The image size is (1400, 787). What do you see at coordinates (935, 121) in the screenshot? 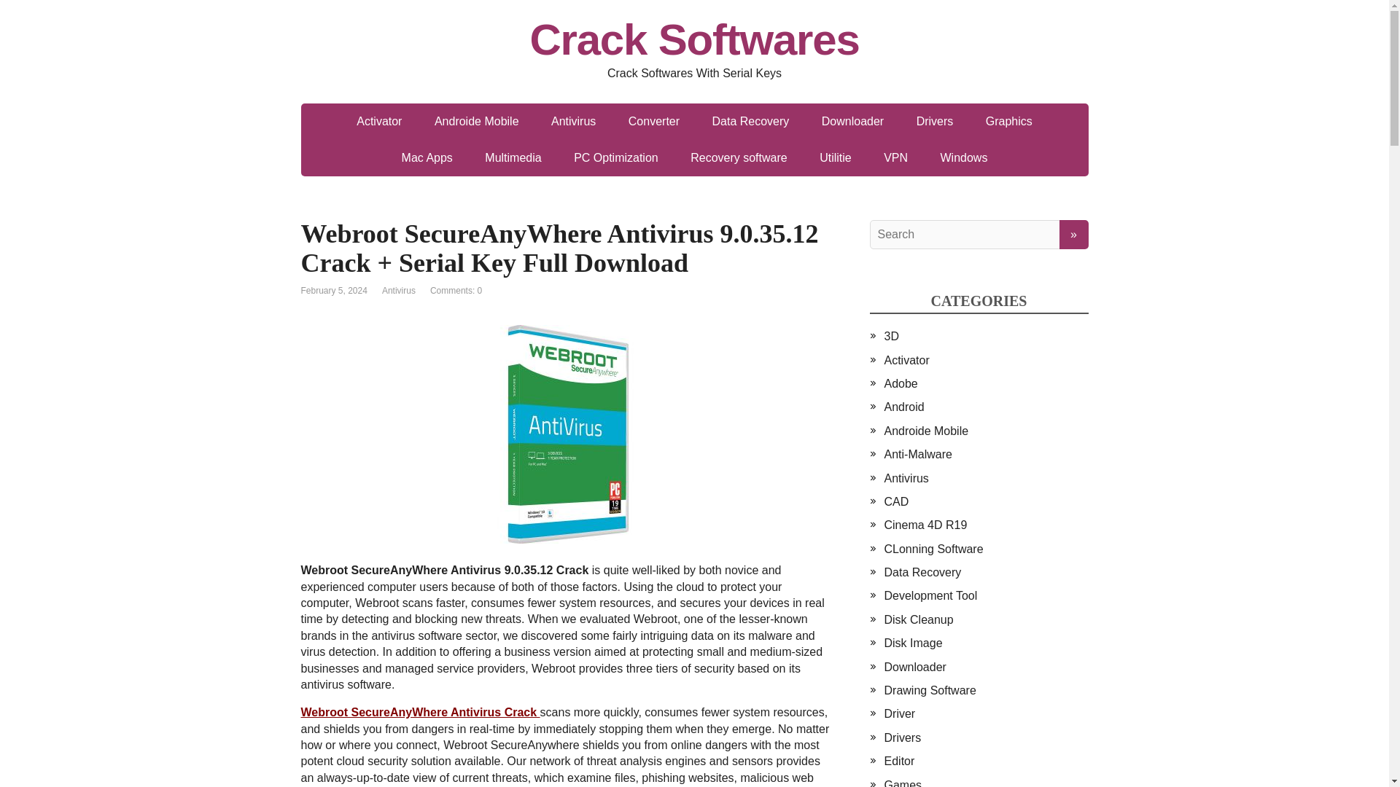
I see `Drivers` at bounding box center [935, 121].